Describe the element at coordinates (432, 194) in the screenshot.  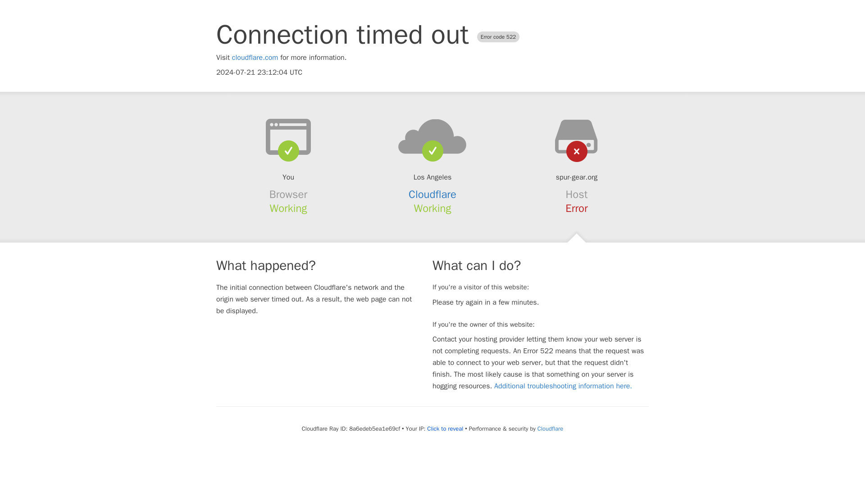
I see `Cloudflare` at that location.